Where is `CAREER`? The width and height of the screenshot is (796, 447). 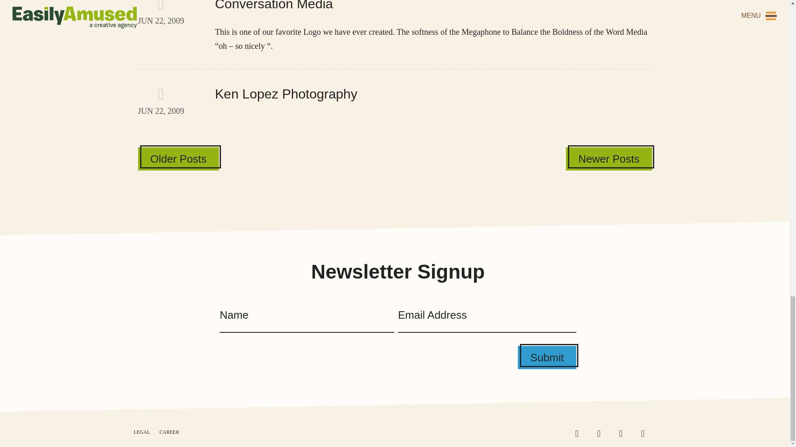
CAREER is located at coordinates (580, 434).